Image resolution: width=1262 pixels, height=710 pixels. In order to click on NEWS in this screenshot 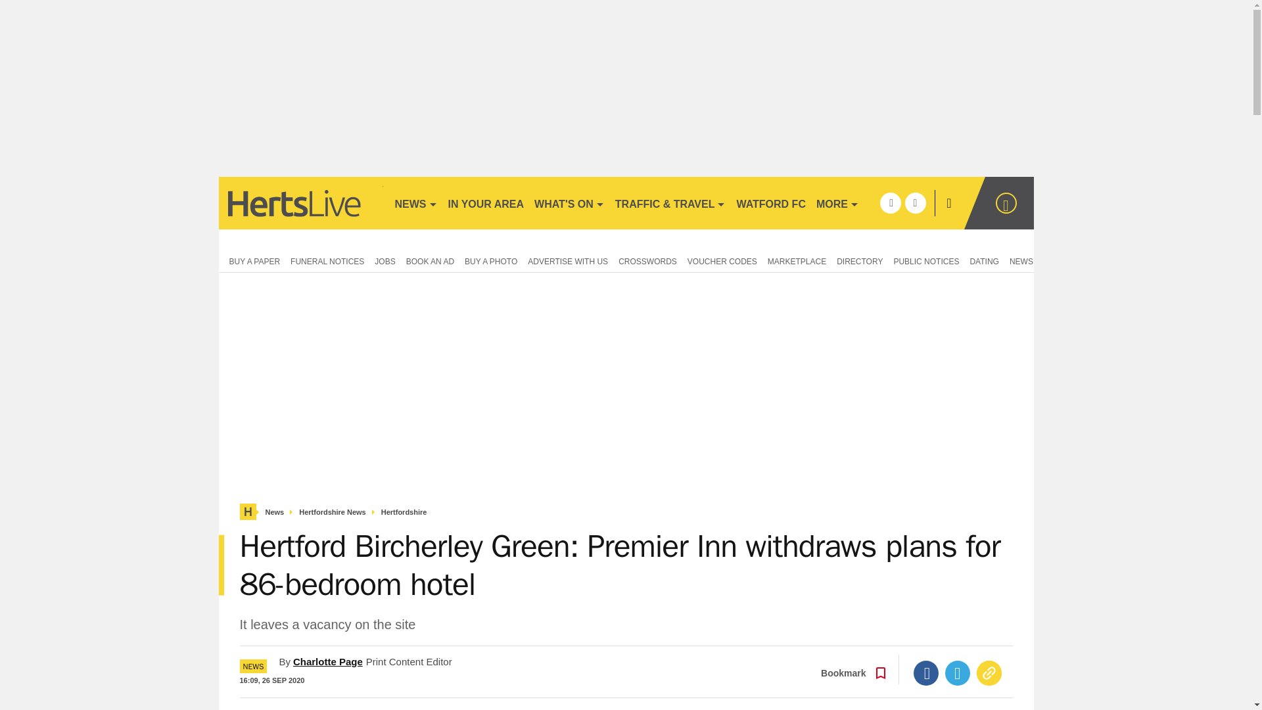, I will do `click(415, 202)`.